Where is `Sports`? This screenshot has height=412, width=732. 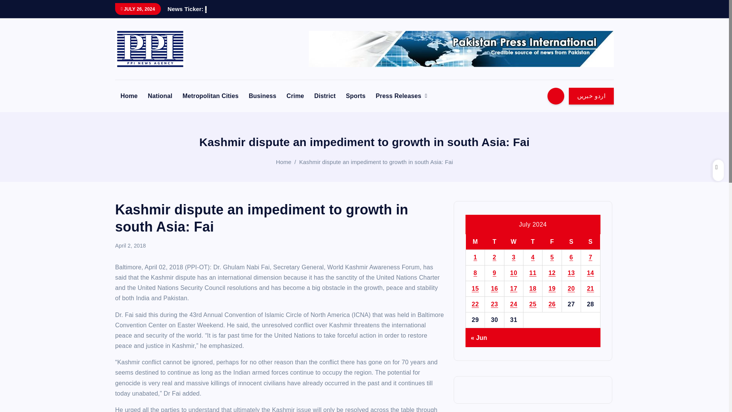
Sports is located at coordinates (355, 96).